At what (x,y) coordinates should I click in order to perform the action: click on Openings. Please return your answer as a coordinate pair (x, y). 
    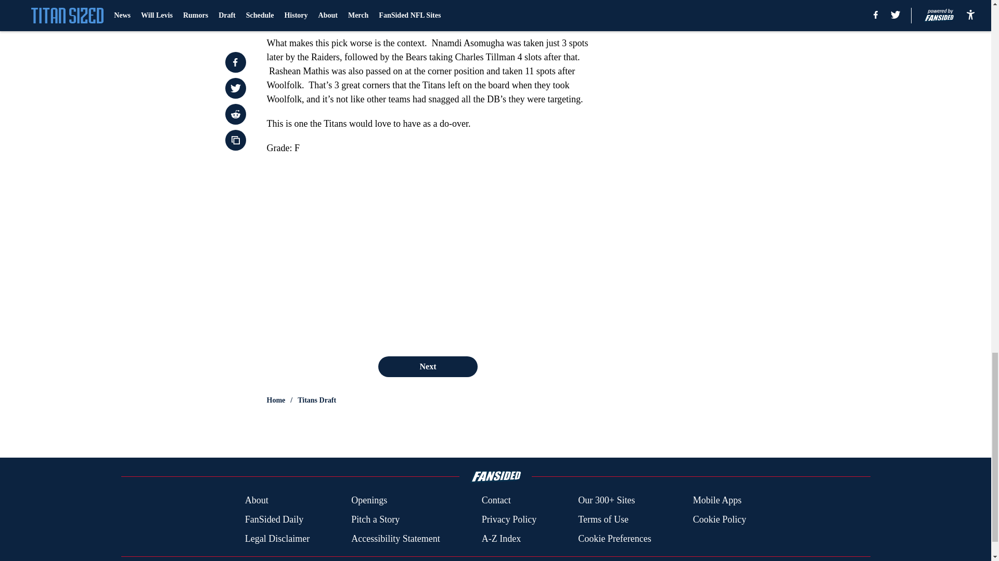
    Looking at the image, I should click on (369, 501).